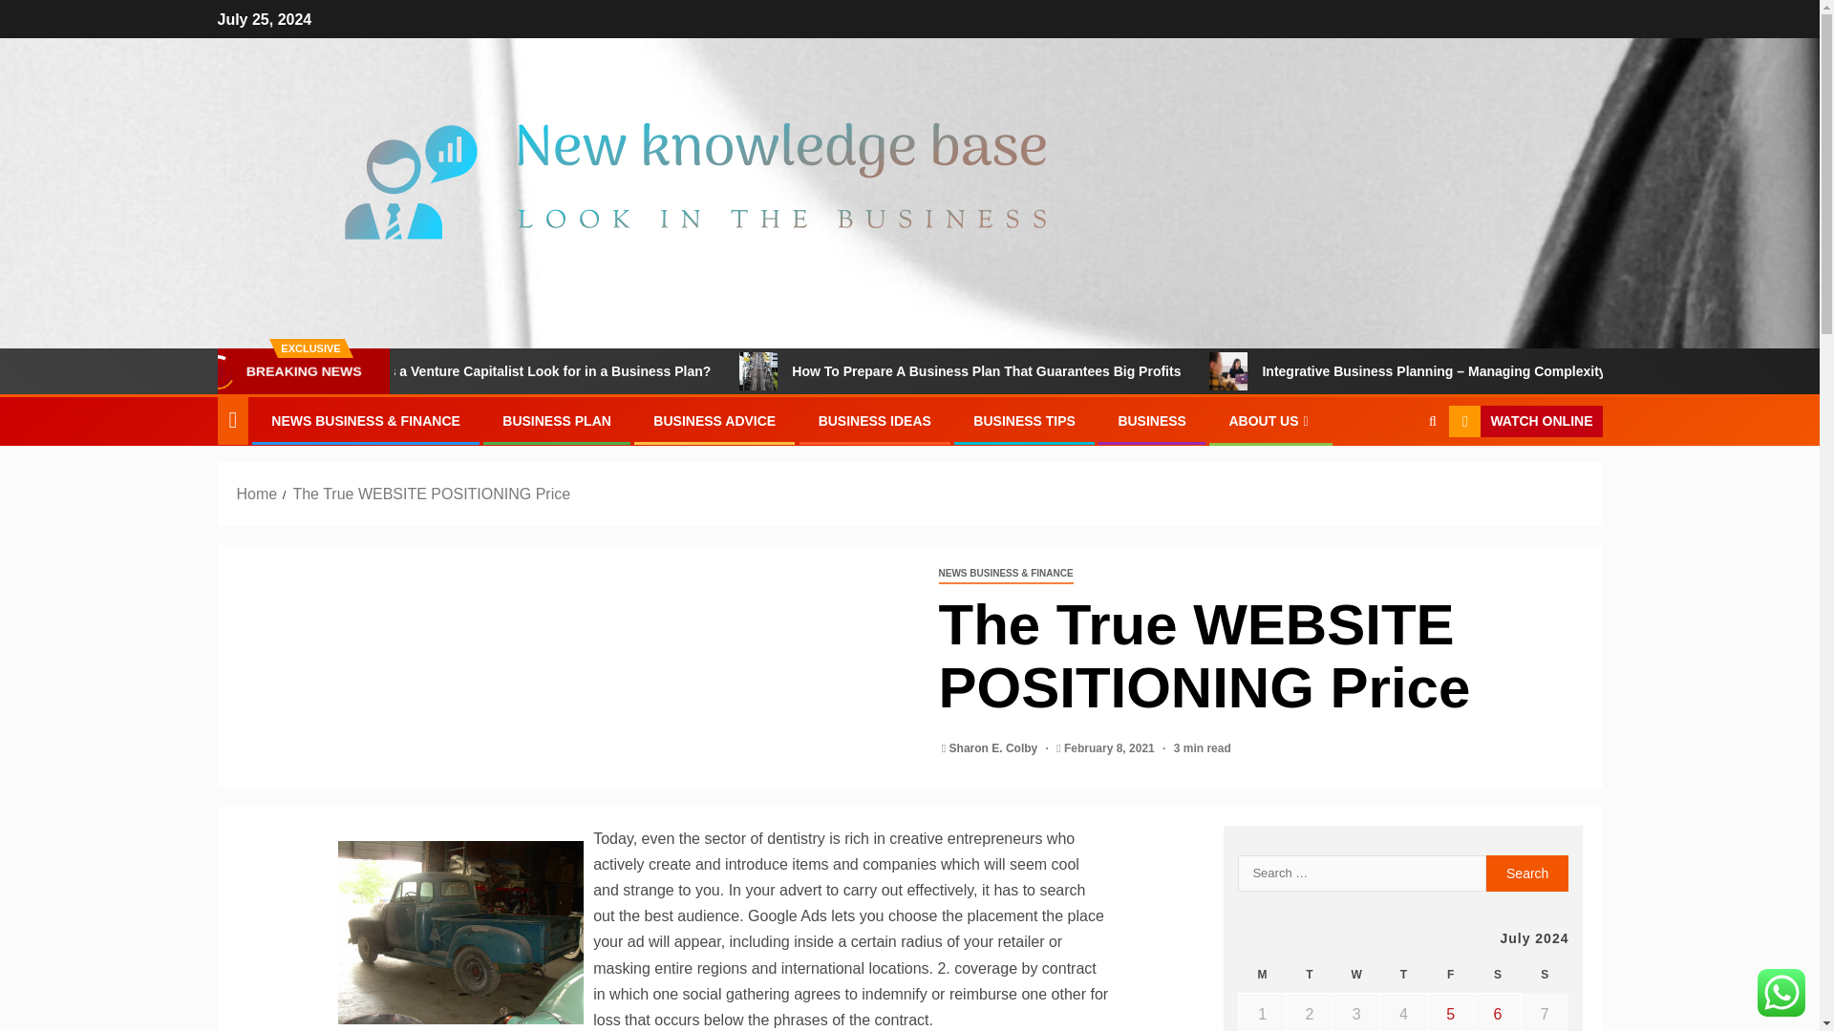 The image size is (1834, 1031). I want to click on BUSINESS TIPS, so click(1024, 421).